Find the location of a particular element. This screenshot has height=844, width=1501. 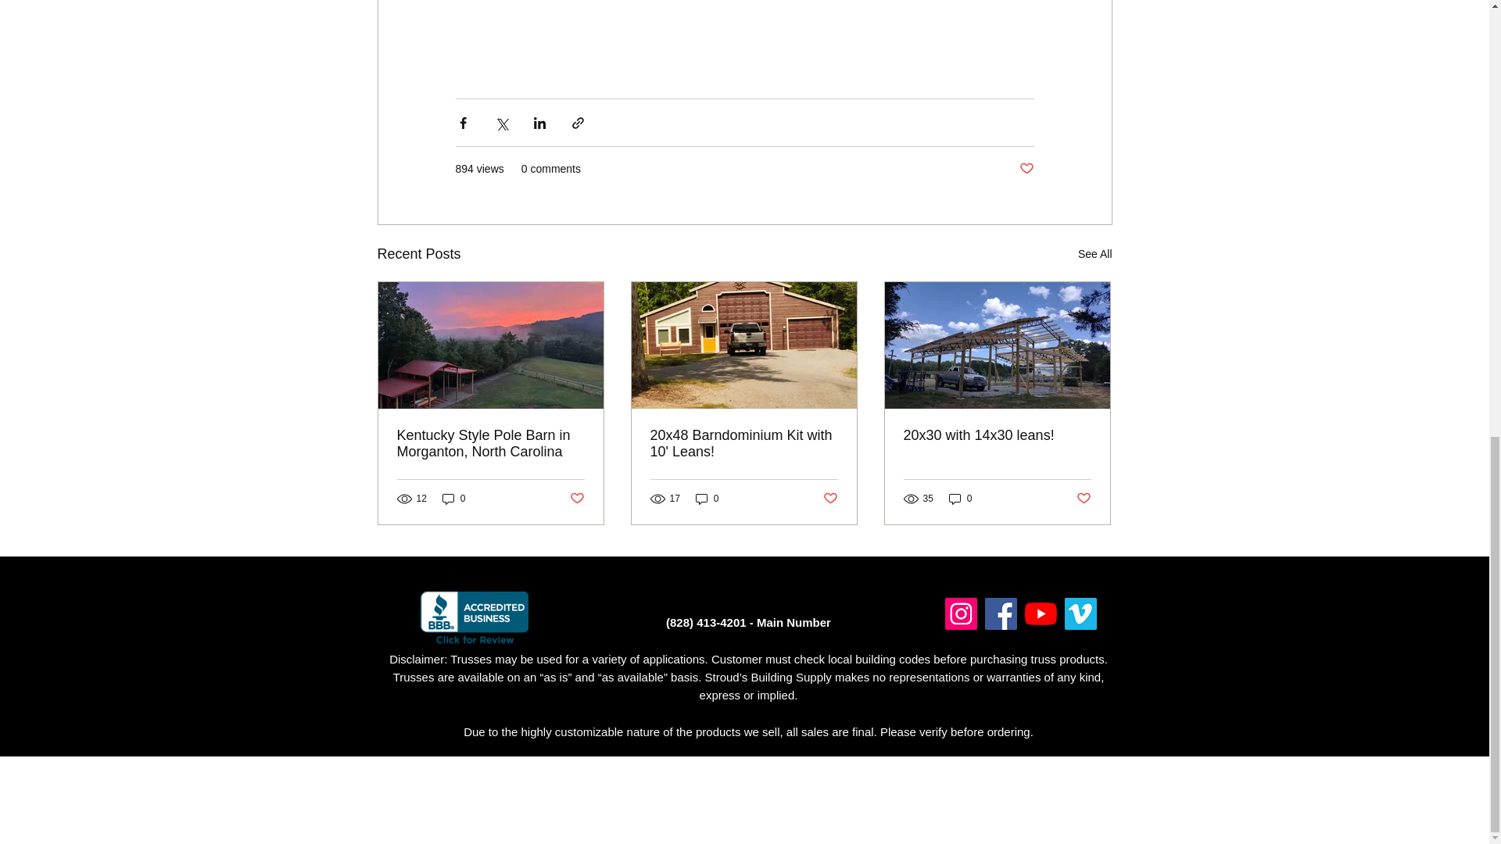

Kentucky Style Pole Barn in Morganton, North Carolina is located at coordinates (491, 443).